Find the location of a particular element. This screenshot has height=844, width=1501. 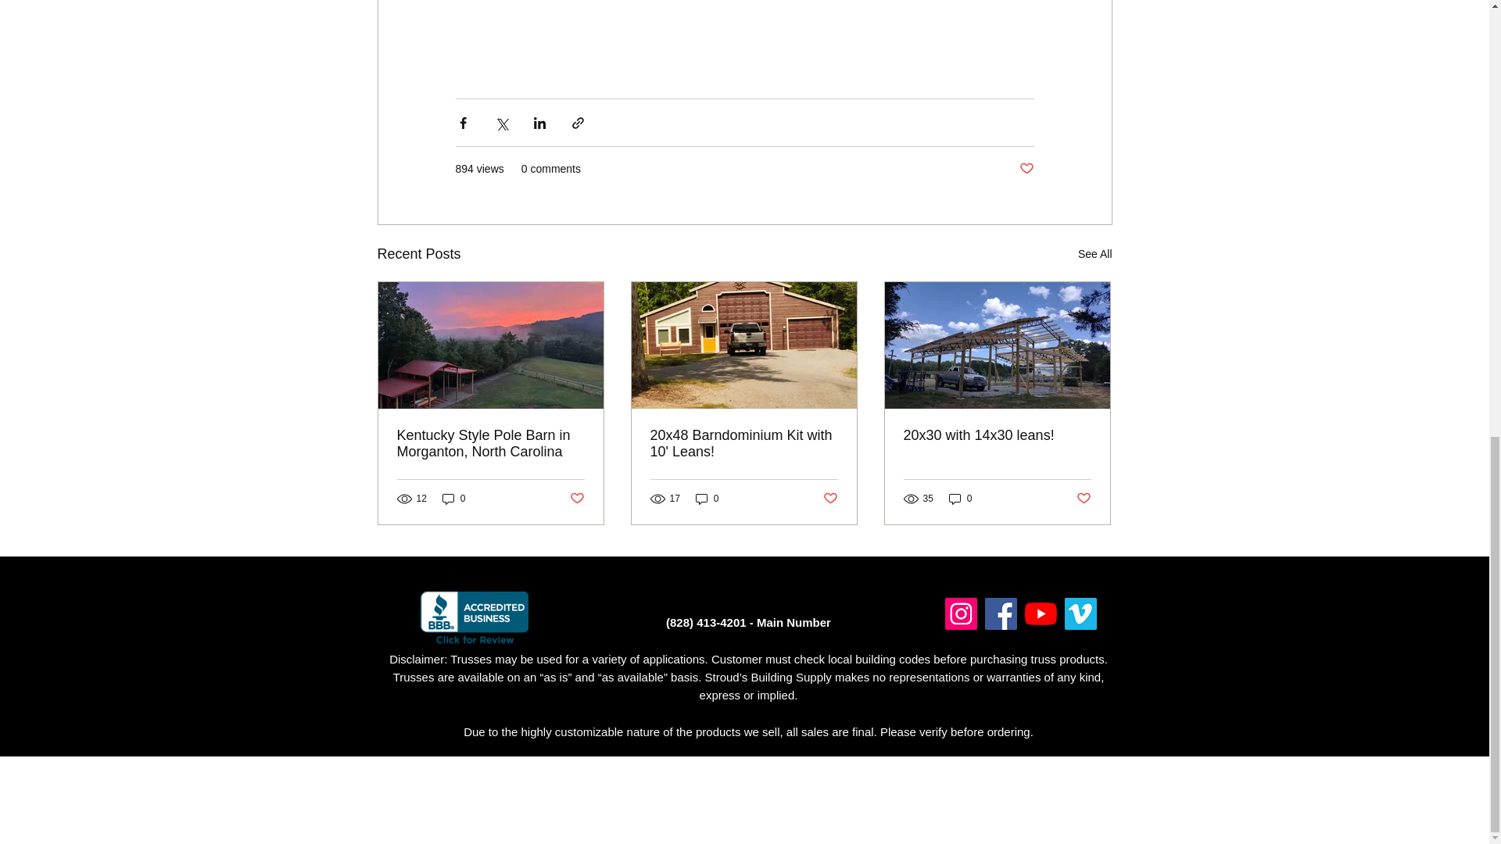

Kentucky Style Pole Barn in Morganton, North Carolina is located at coordinates (491, 443).